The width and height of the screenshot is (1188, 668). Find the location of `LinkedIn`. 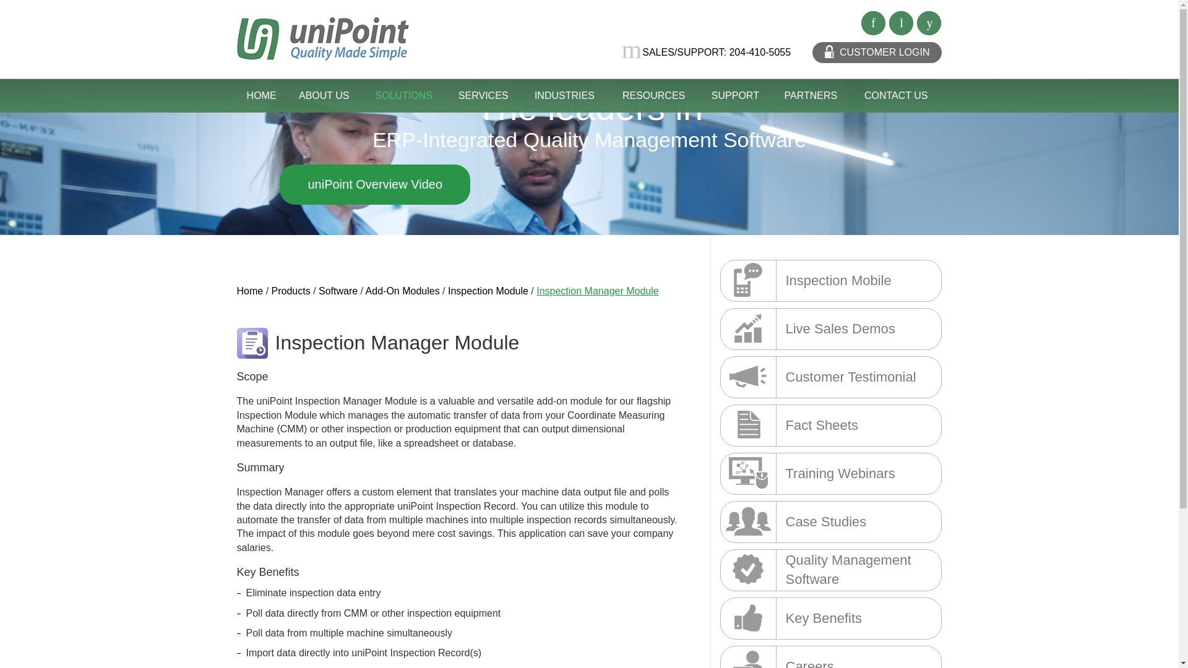

LinkedIn is located at coordinates (901, 24).